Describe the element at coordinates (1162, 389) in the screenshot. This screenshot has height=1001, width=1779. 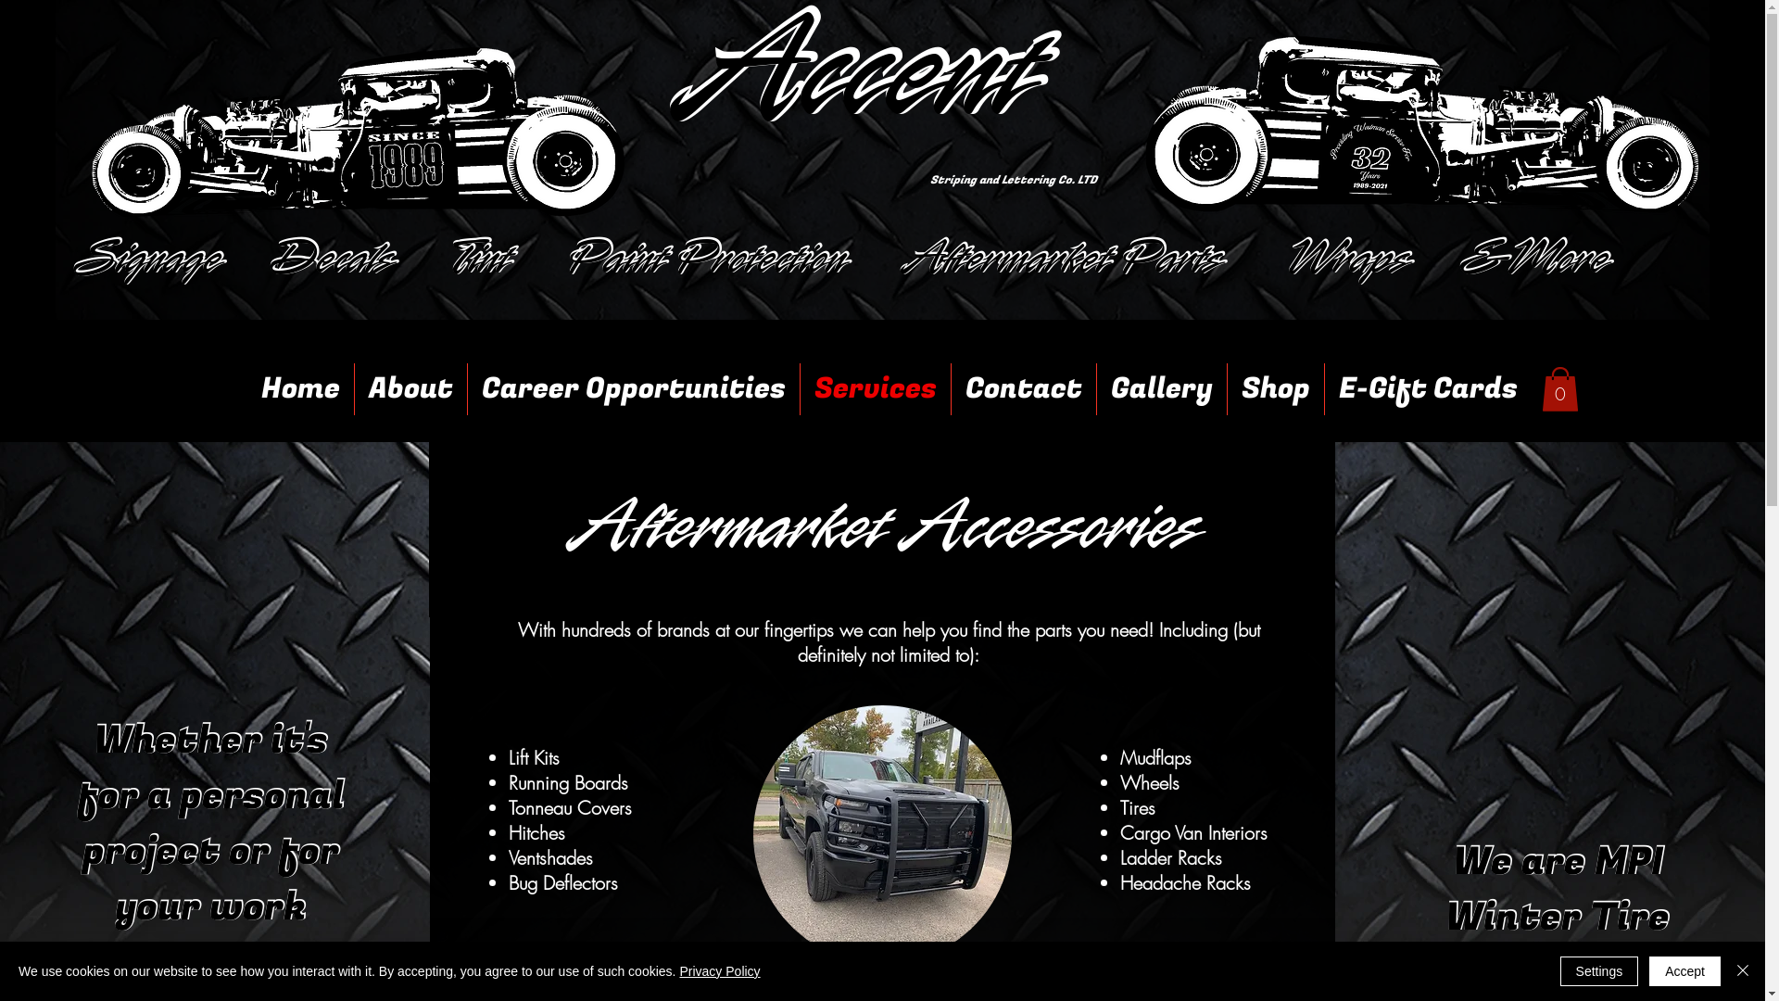
I see `Gallery` at that location.